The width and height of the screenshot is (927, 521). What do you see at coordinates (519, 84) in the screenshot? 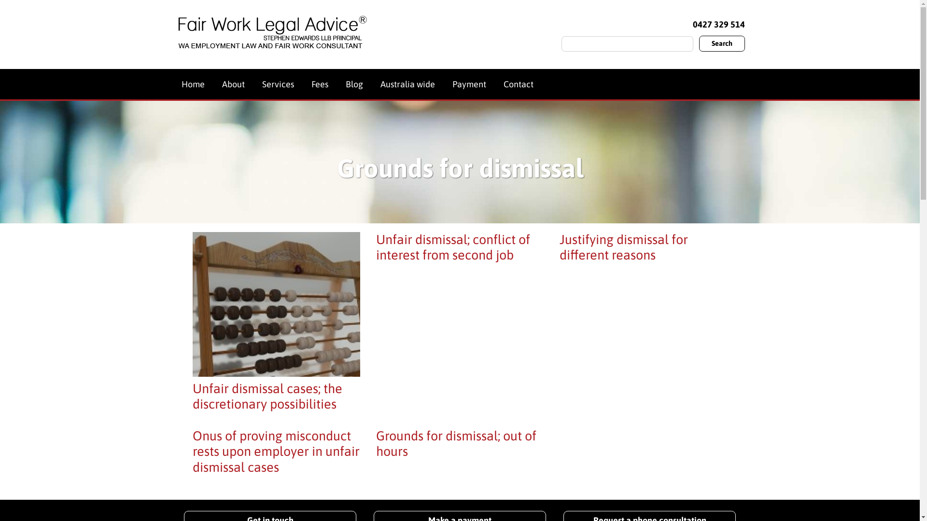
I see `Contact` at bounding box center [519, 84].